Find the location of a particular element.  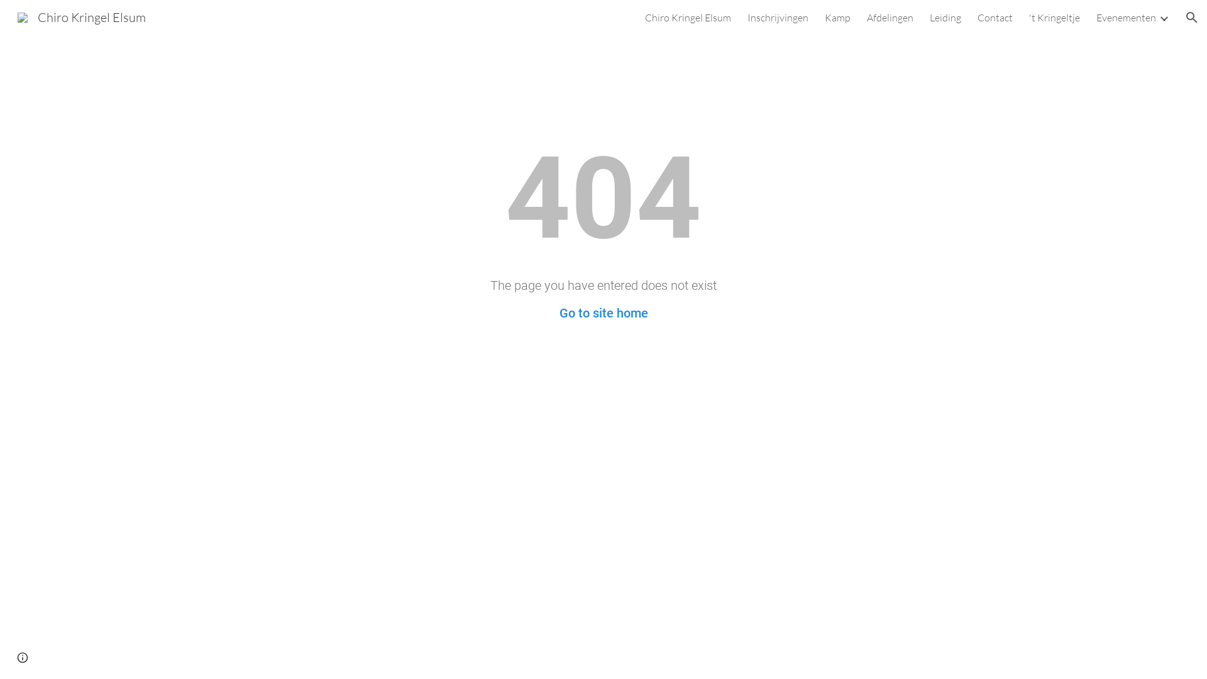

Contact is located at coordinates (995, 18).